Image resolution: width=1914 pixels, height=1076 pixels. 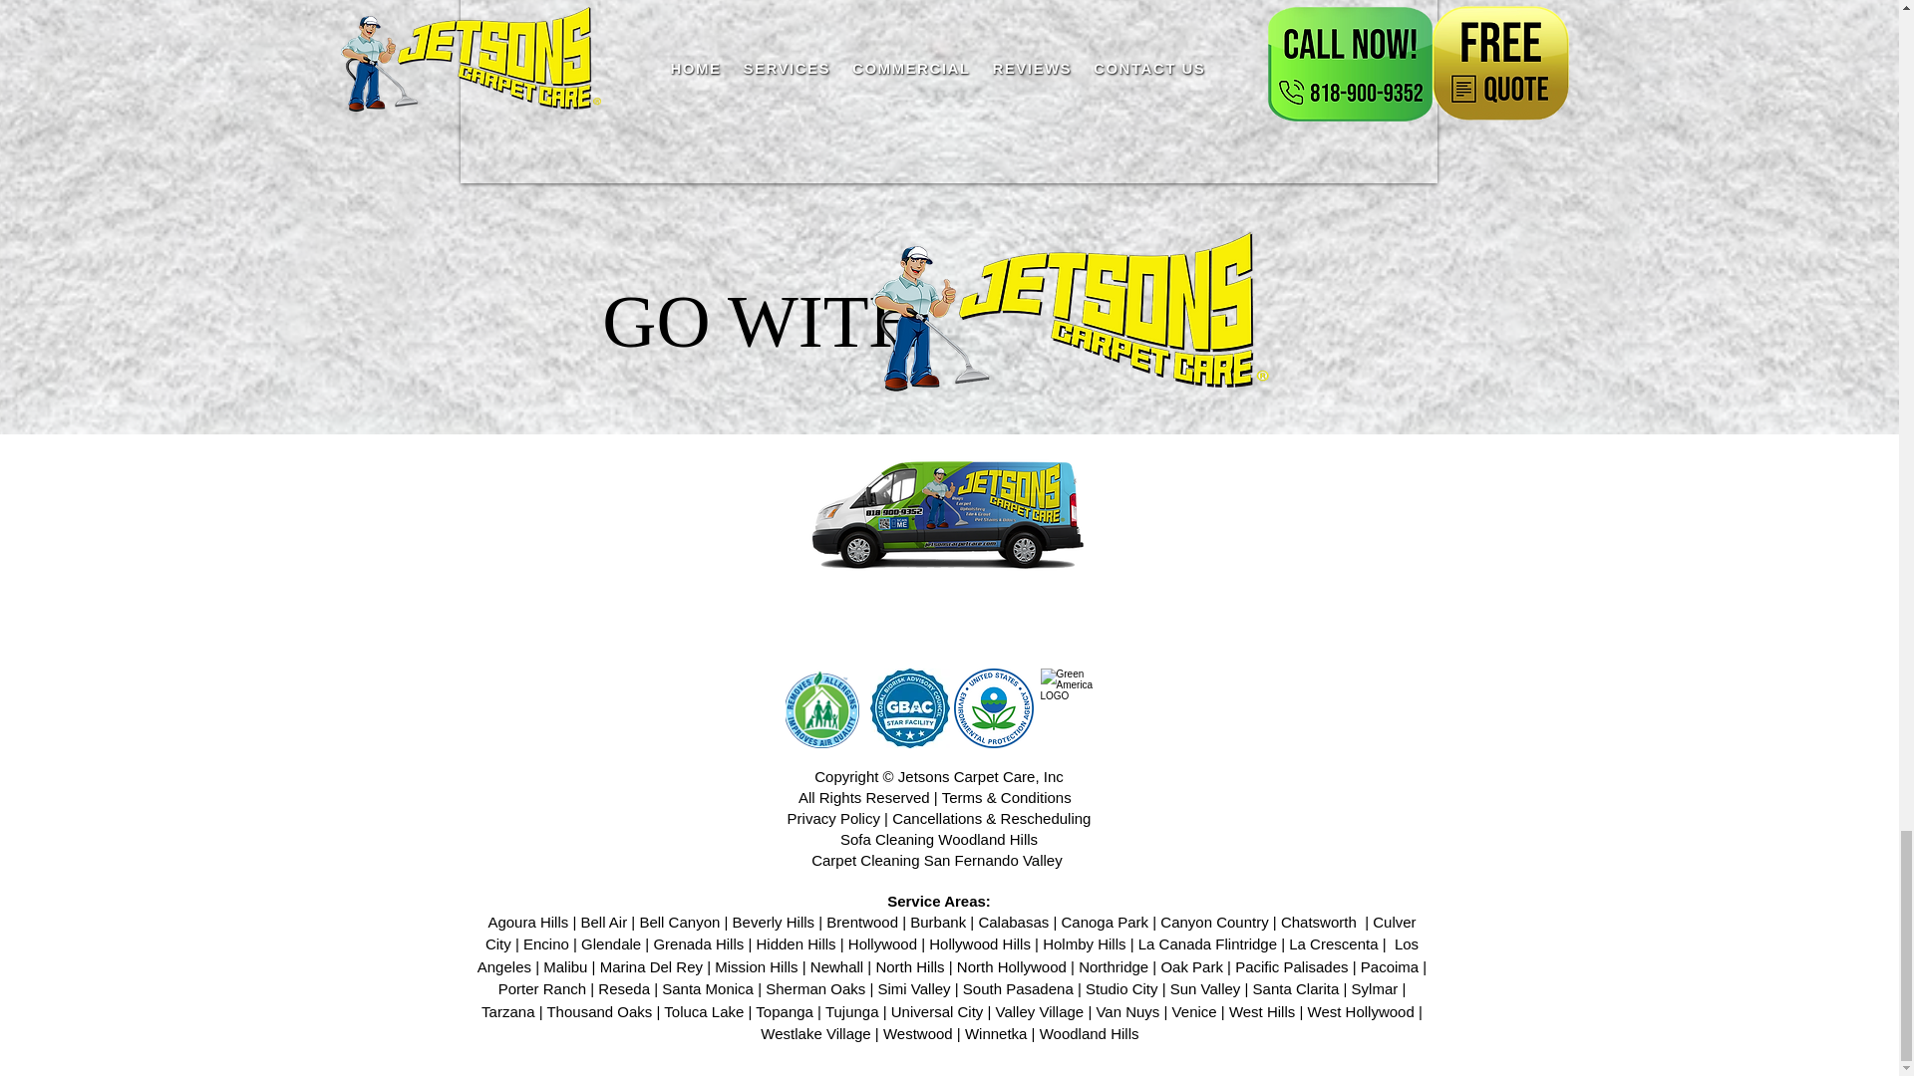 I want to click on Calabasas, so click(x=1013, y=922).